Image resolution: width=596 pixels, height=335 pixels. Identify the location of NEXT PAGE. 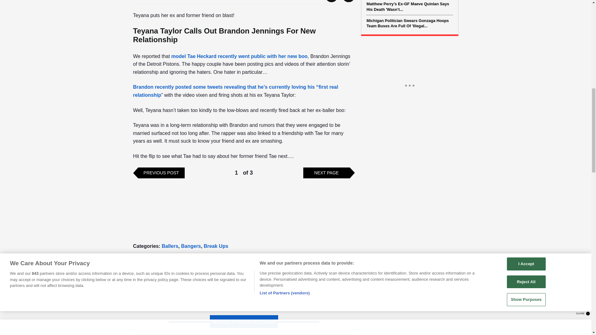
(327, 173).